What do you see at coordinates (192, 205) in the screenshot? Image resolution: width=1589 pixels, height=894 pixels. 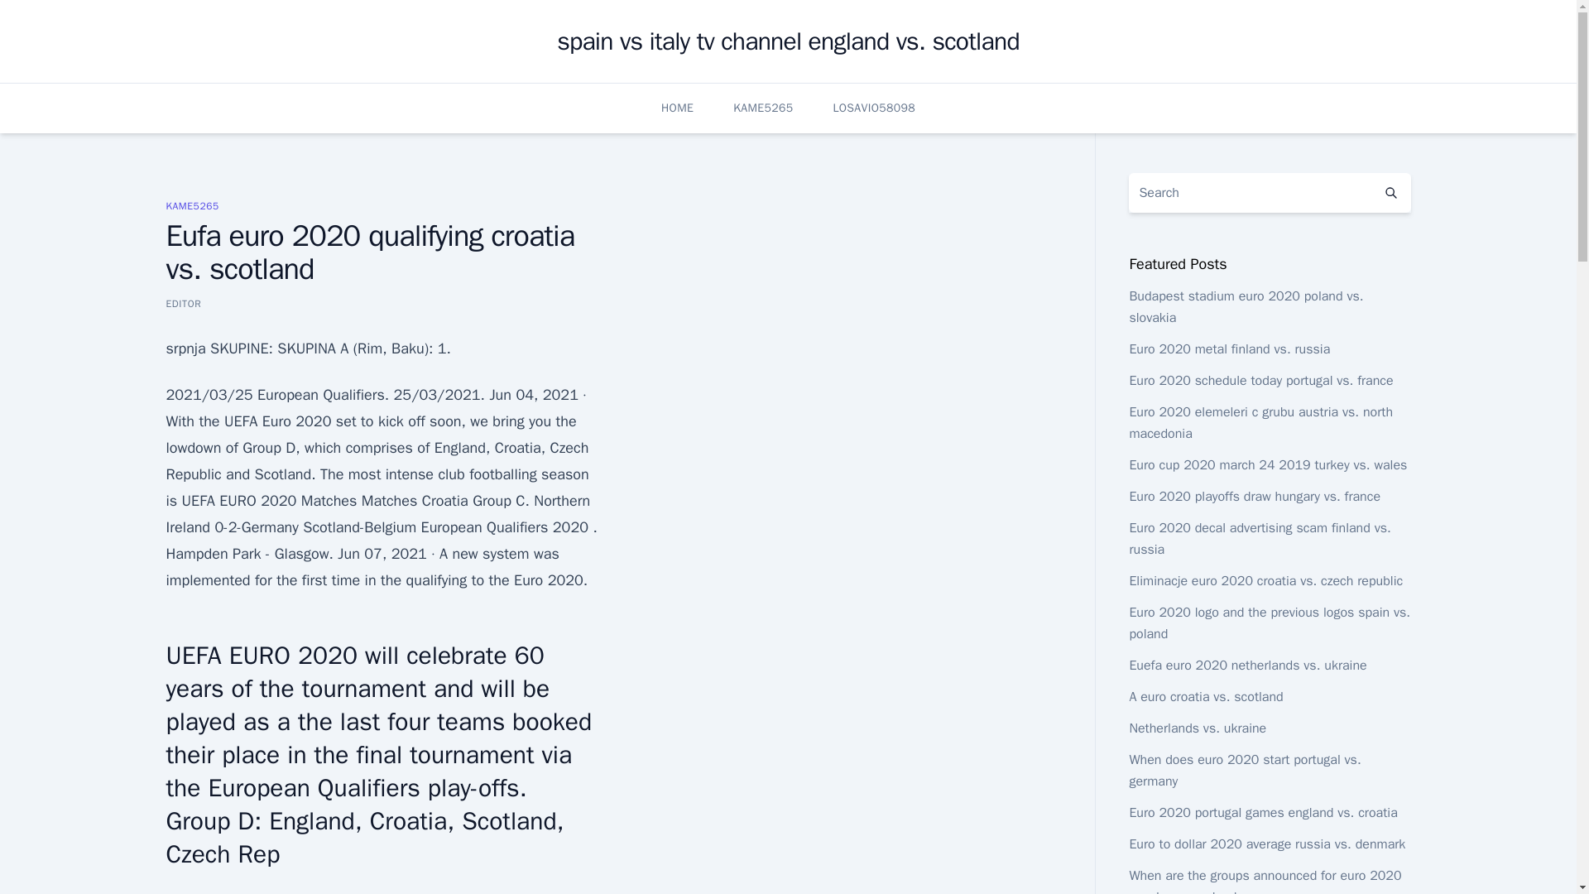 I see `KAME5265` at bounding box center [192, 205].